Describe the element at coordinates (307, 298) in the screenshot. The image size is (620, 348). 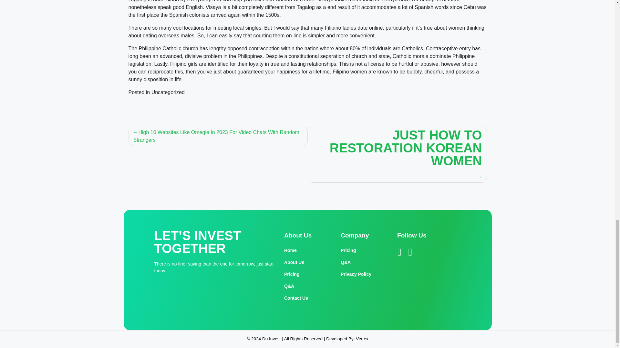
I see `Contact Us` at that location.